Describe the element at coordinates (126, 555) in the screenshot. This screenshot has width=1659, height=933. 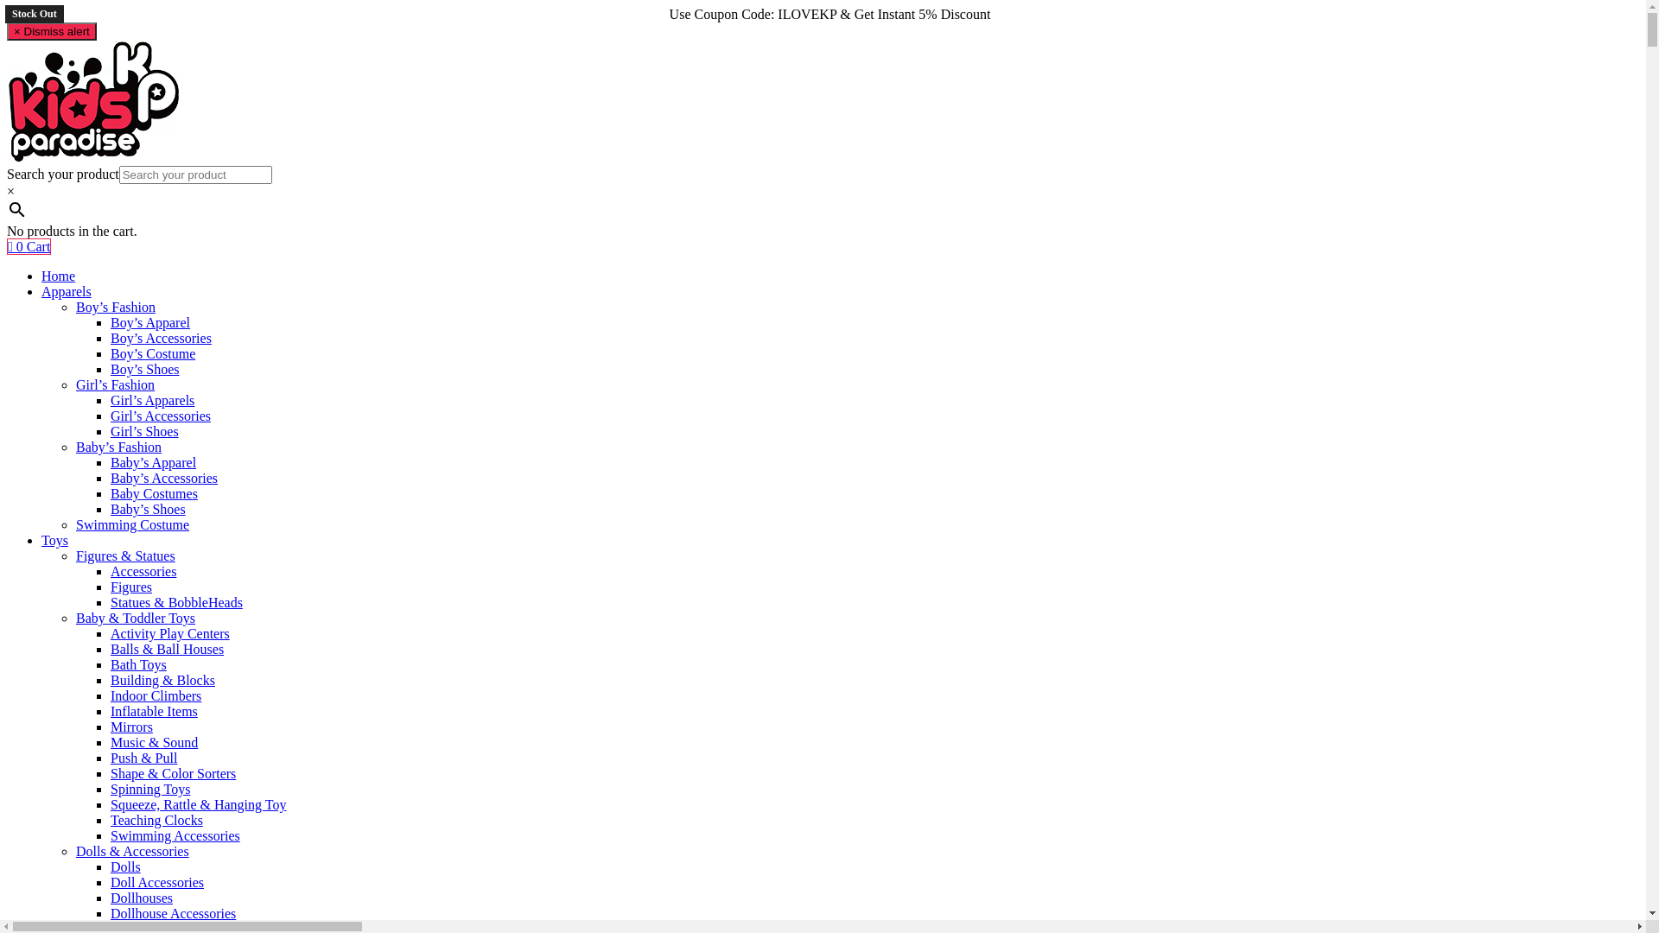
I see `Figures & Statues` at that location.